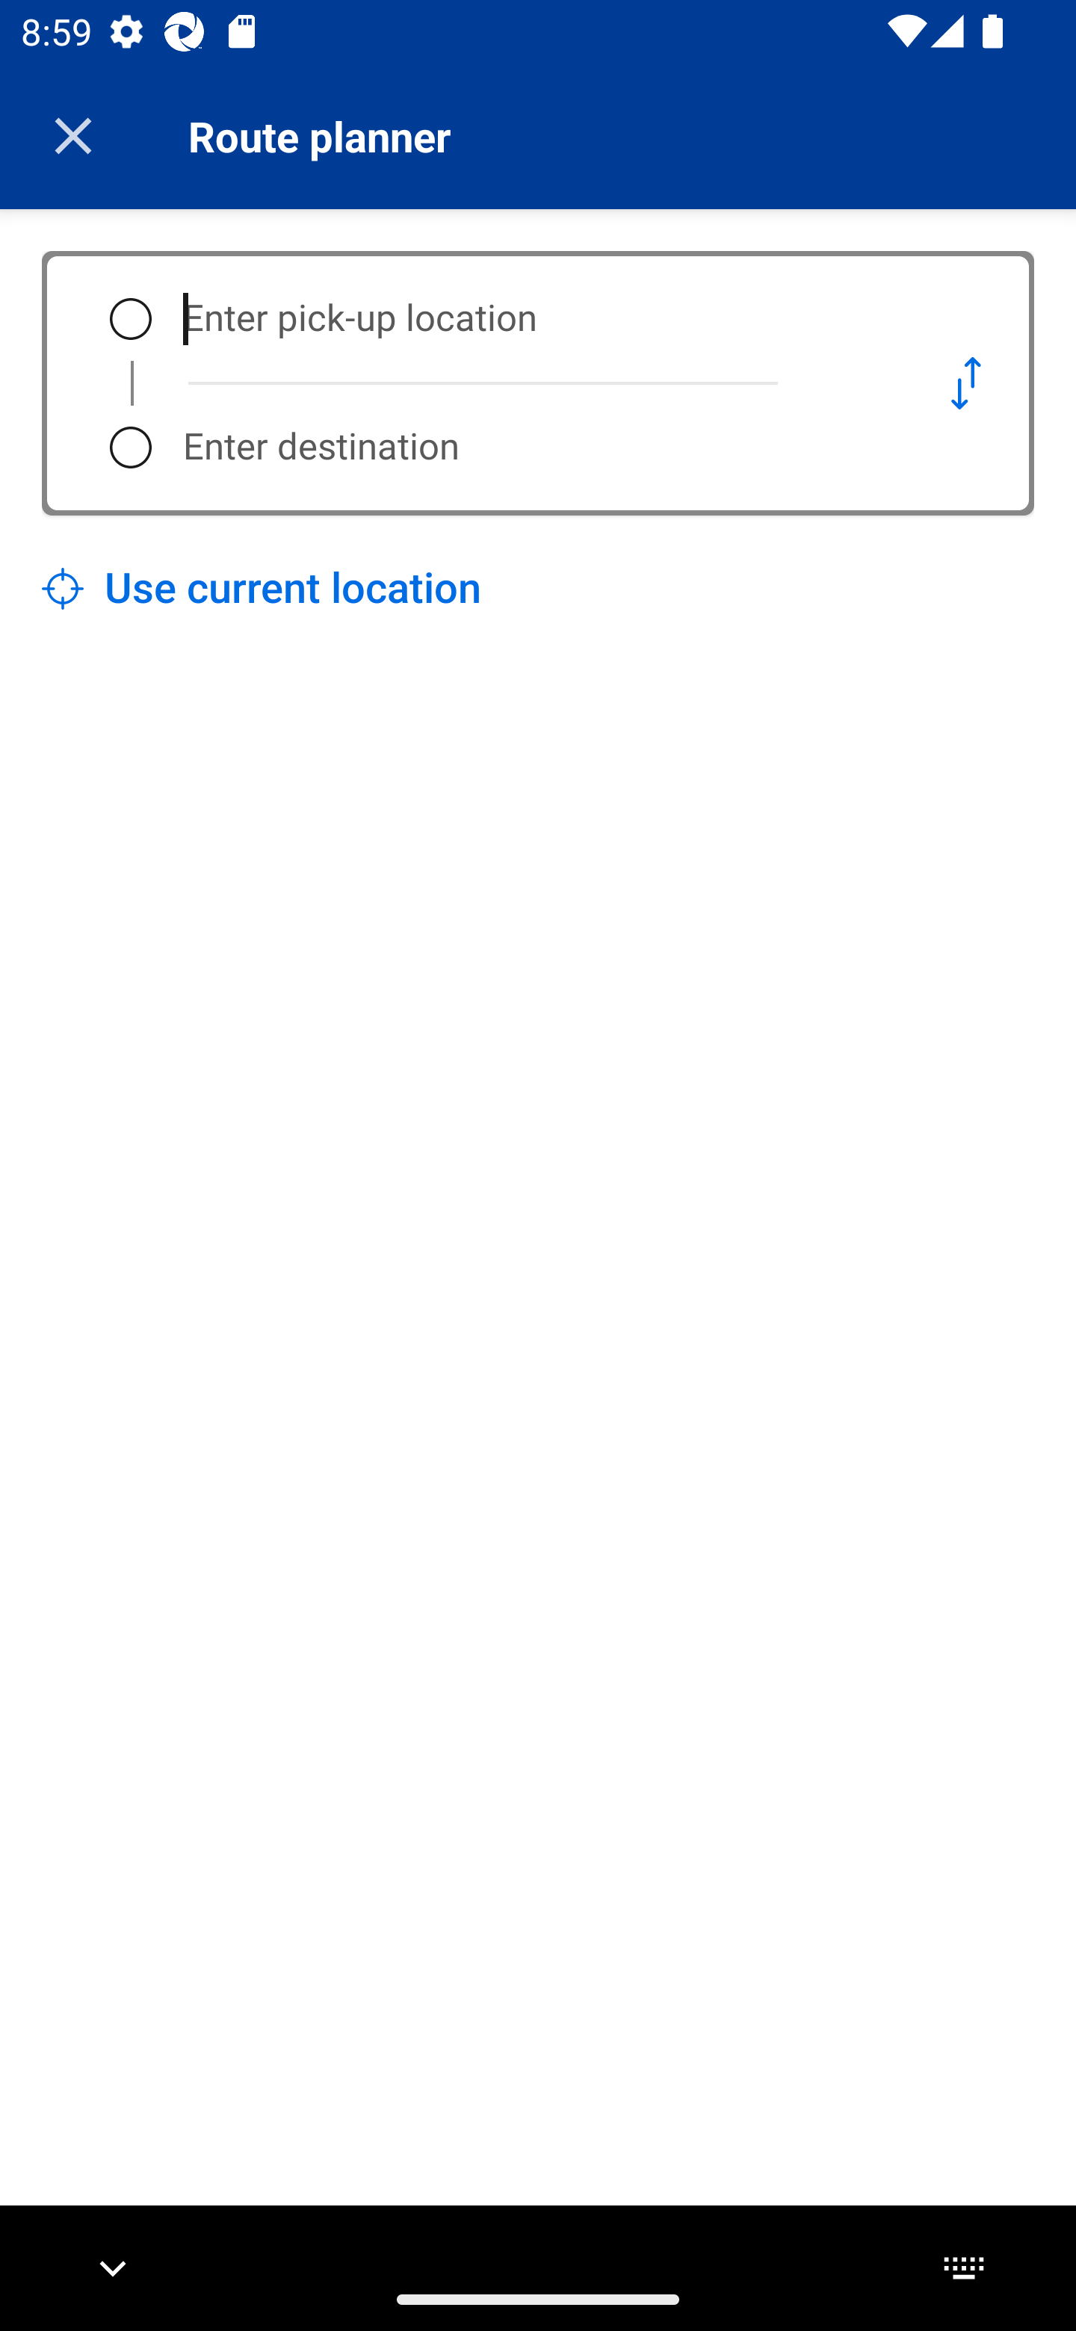 The width and height of the screenshot is (1076, 2331). I want to click on Swap pick-up location and destination, so click(965, 383).